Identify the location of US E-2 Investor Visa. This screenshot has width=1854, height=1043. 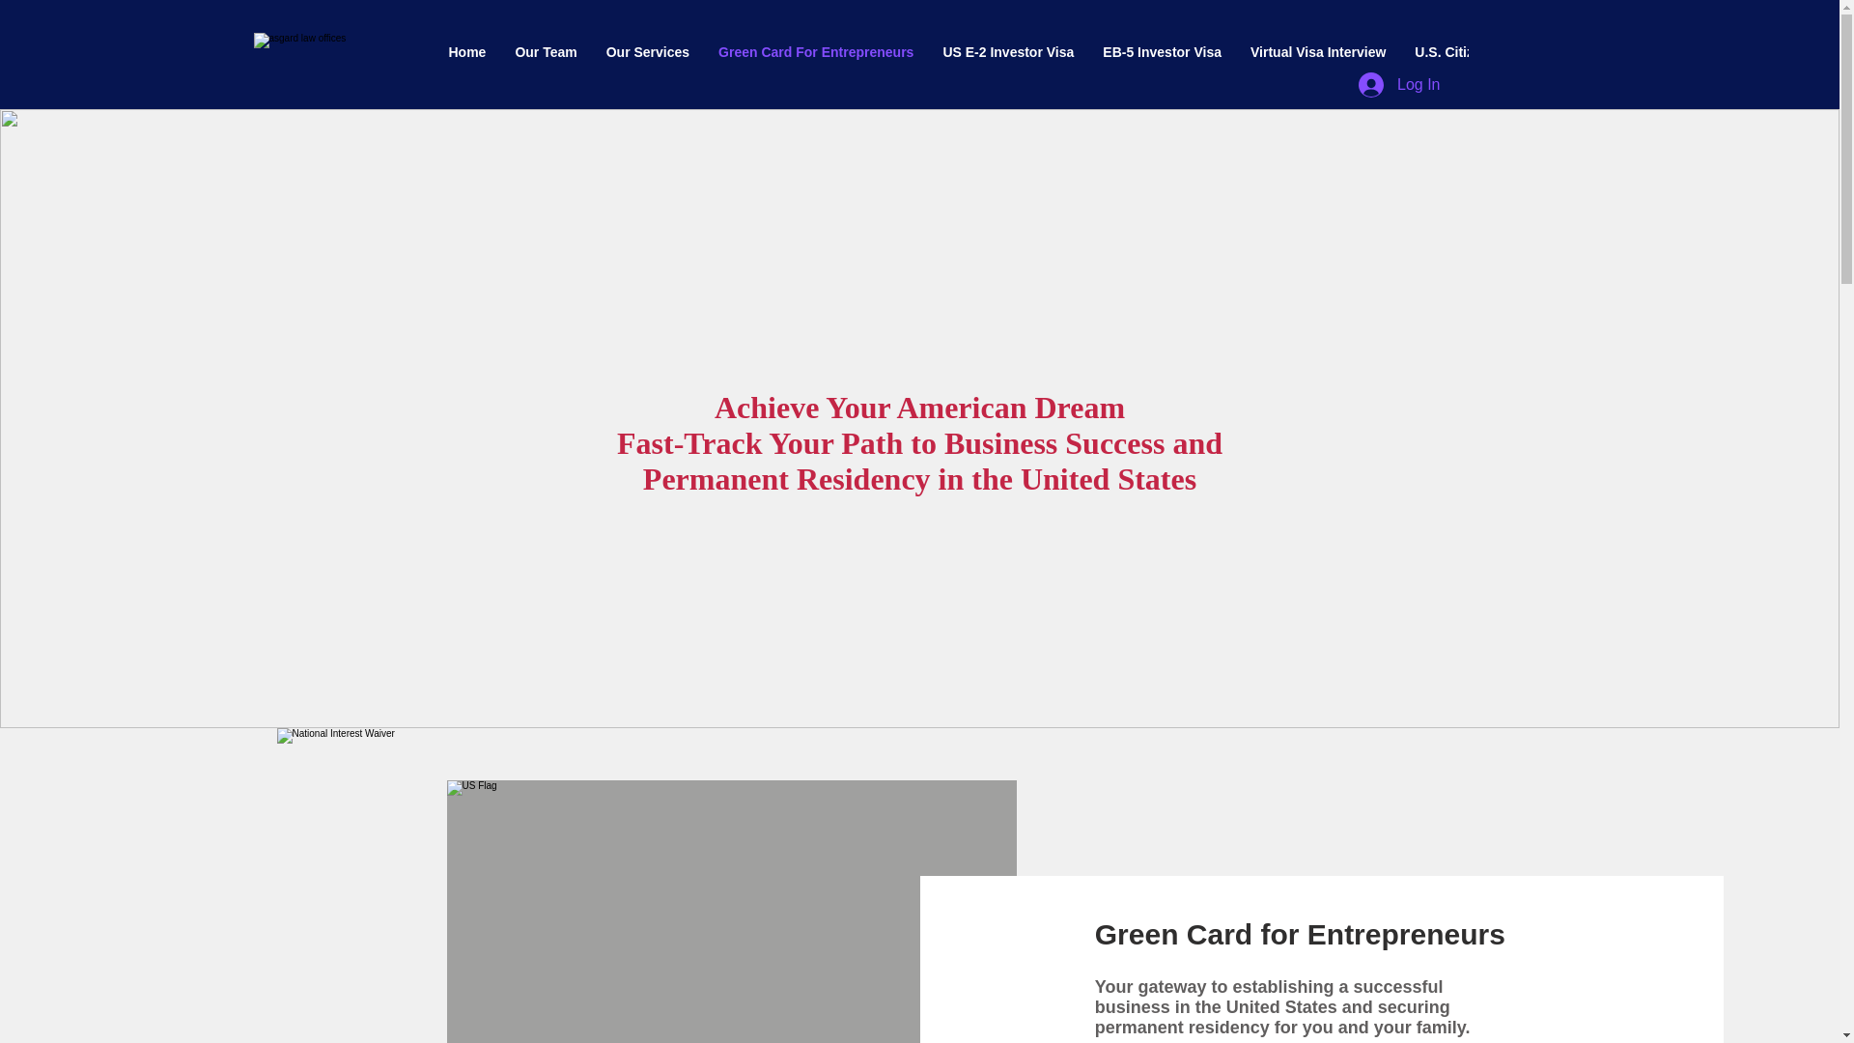
(1008, 60).